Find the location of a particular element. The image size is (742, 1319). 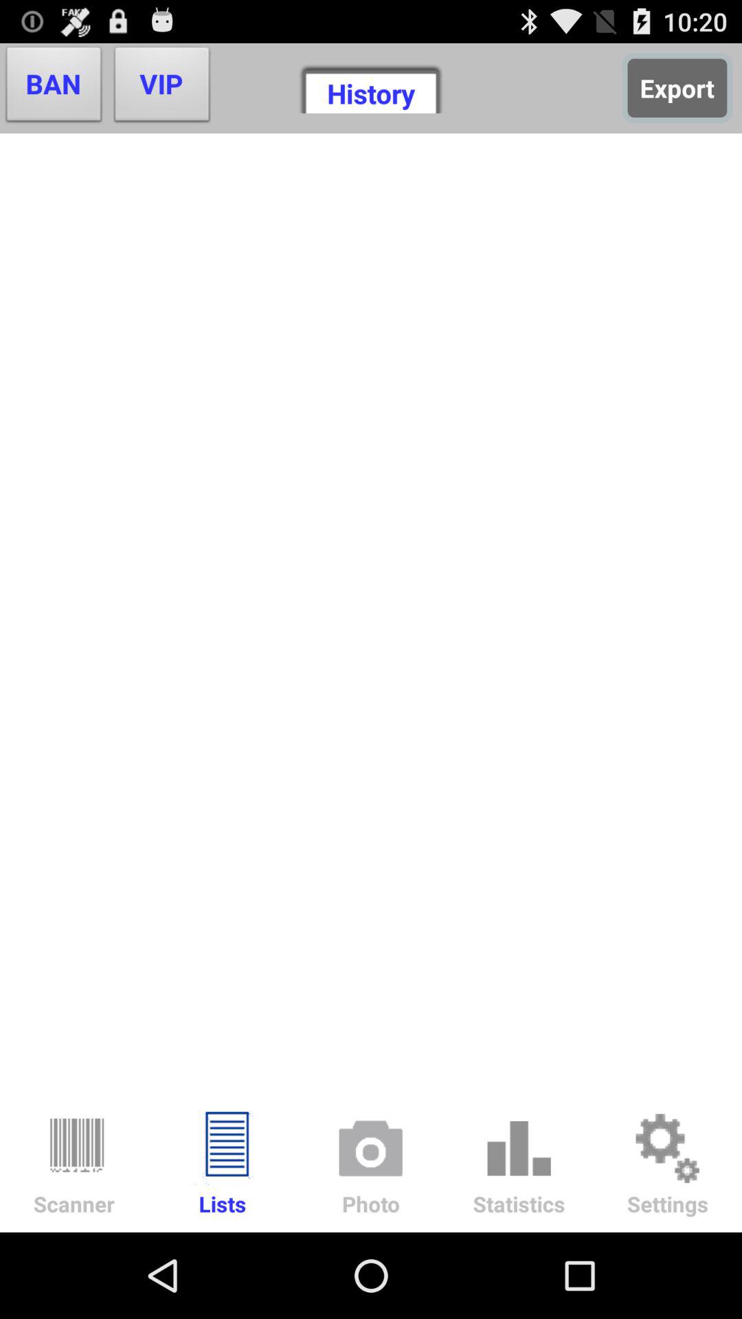

press button to the right of the history icon is located at coordinates (677, 88).